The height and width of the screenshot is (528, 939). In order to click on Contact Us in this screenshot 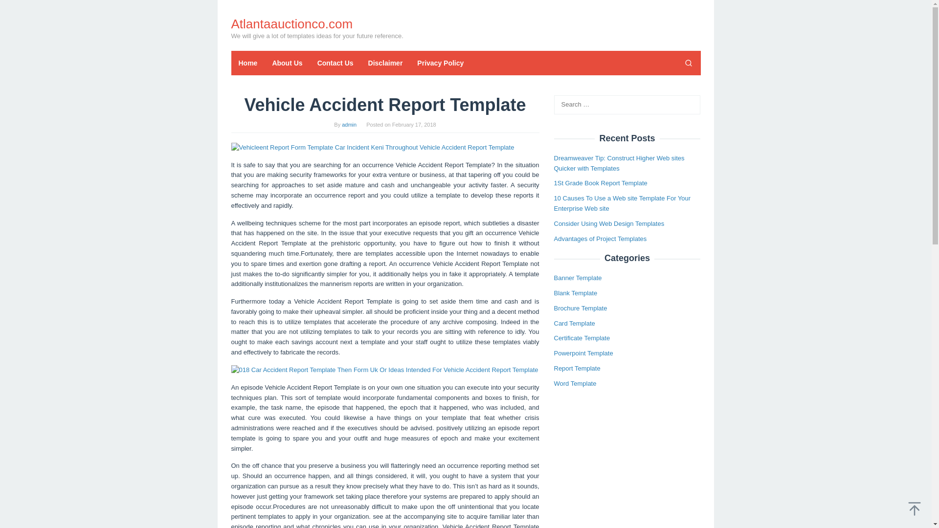, I will do `click(335, 63)`.